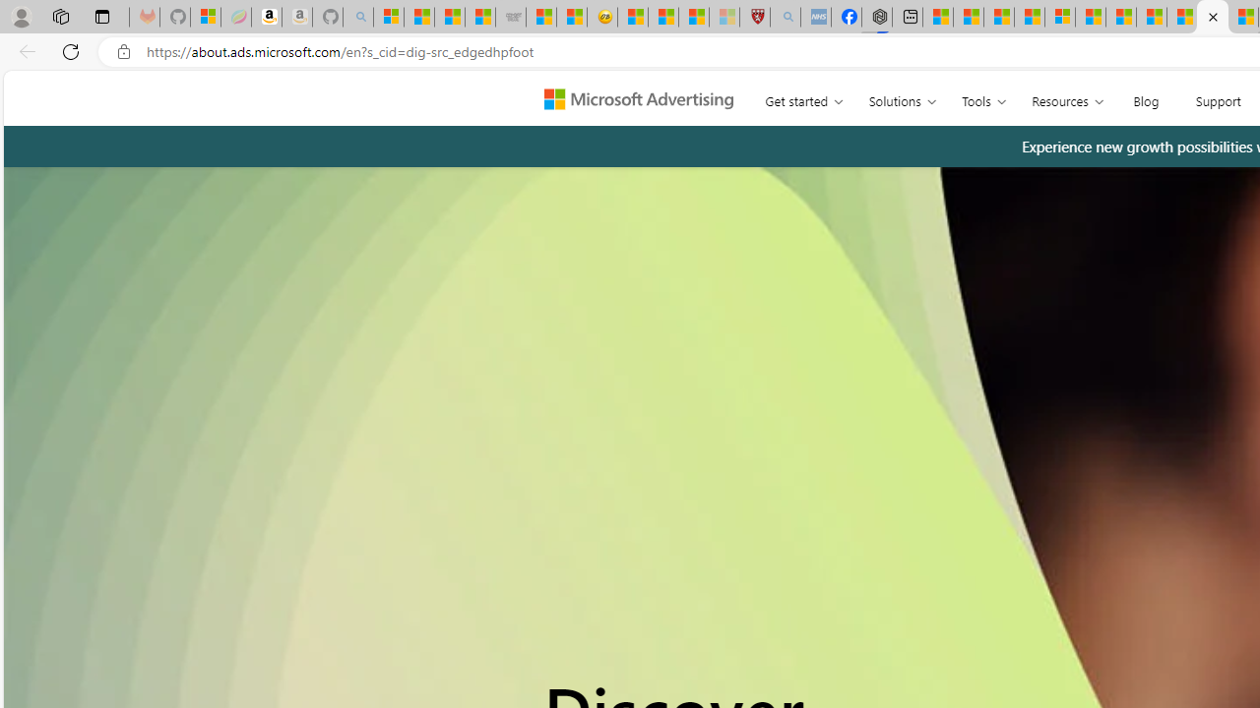  What do you see at coordinates (1217, 96) in the screenshot?
I see `Support` at bounding box center [1217, 96].